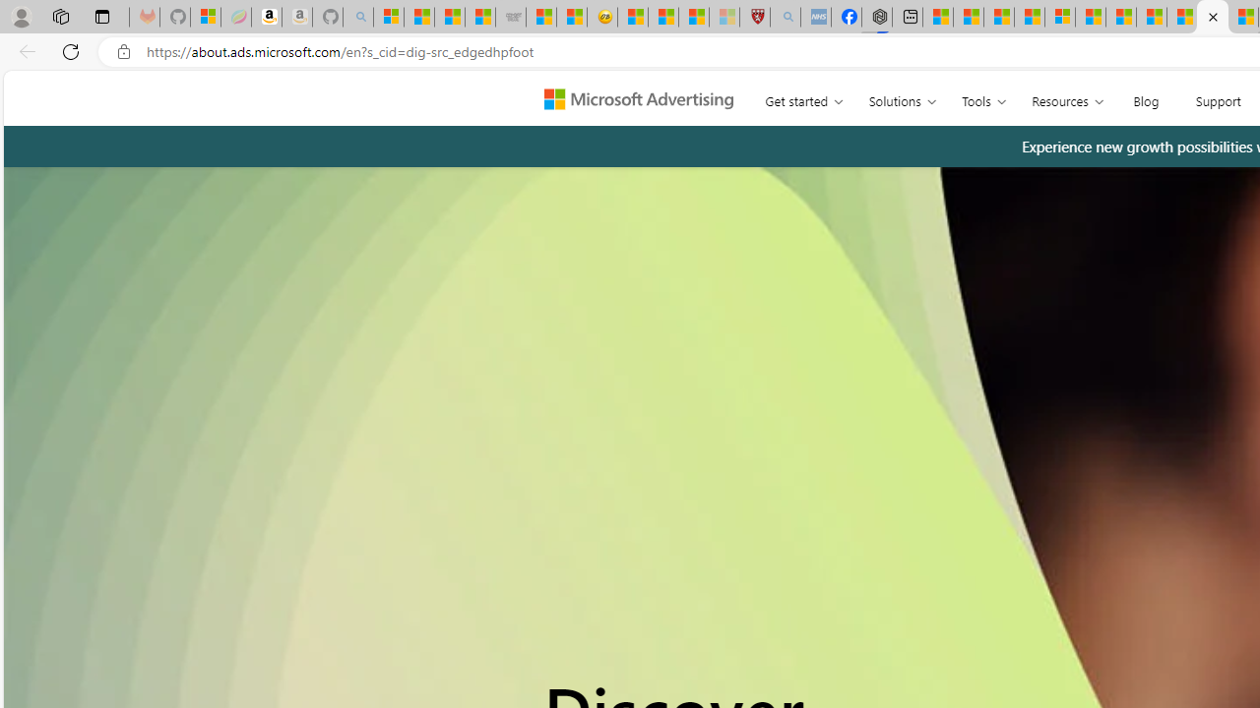  What do you see at coordinates (1217, 96) in the screenshot?
I see `Support` at bounding box center [1217, 96].